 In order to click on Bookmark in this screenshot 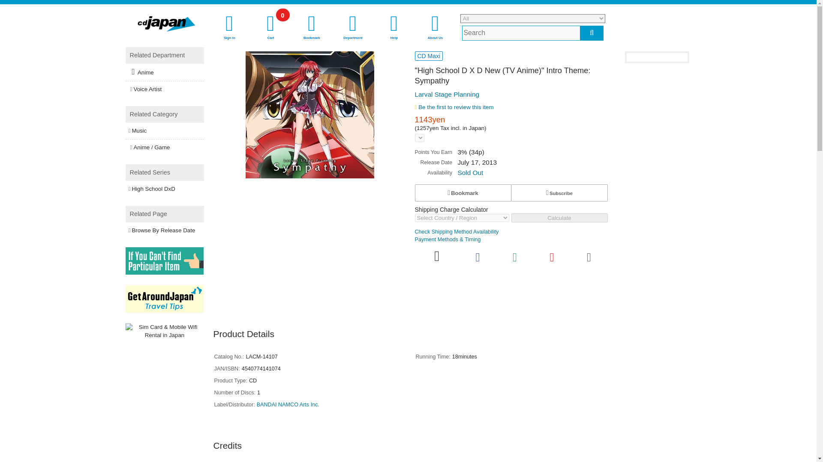, I will do `click(270, 27)`.